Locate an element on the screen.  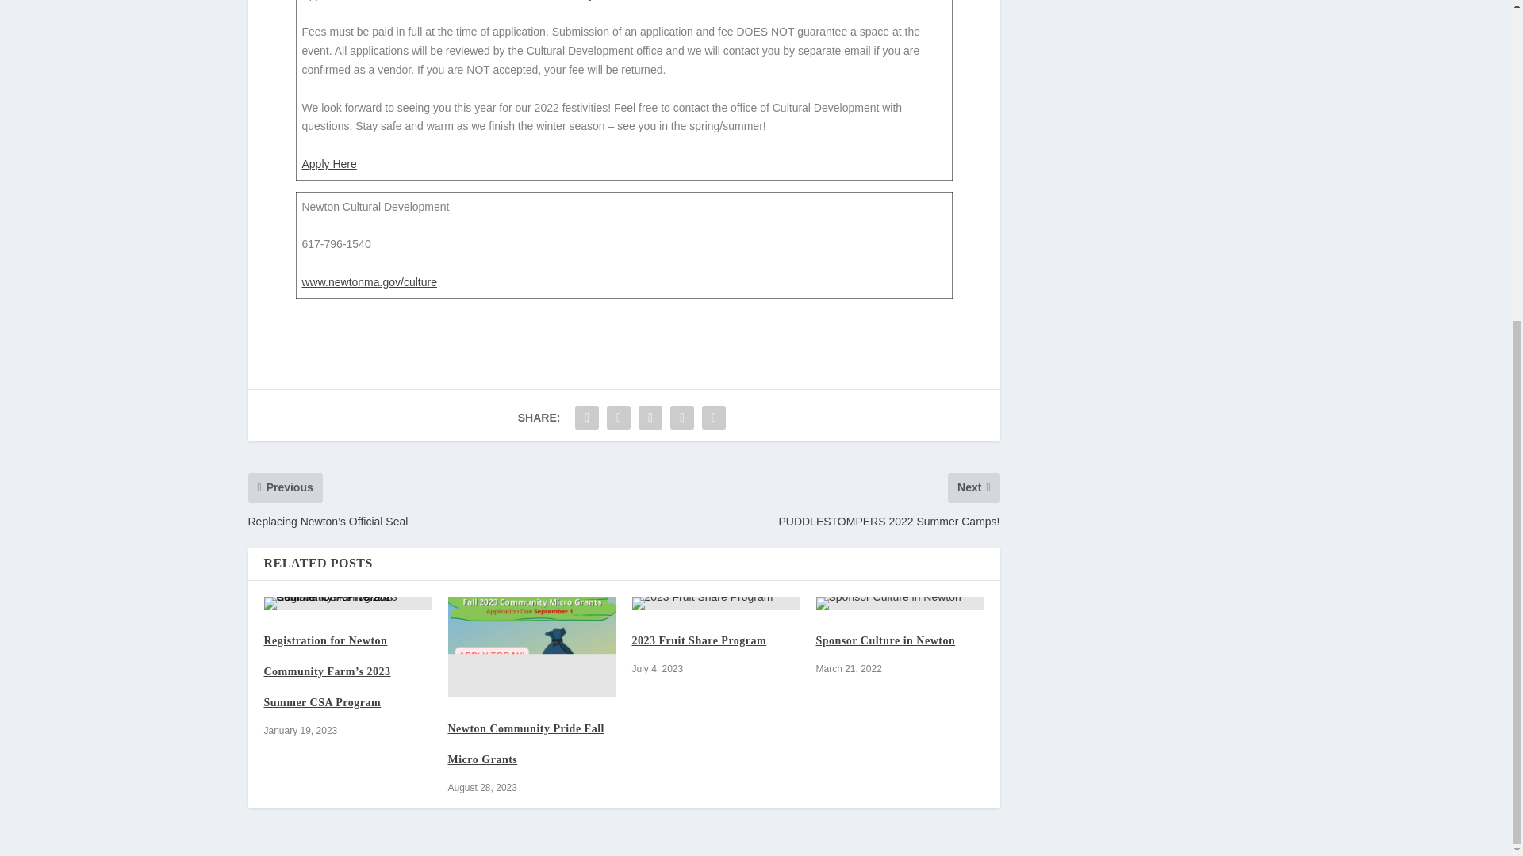
Newton Community Farms Spring Education Programs! is located at coordinates (520, 713).